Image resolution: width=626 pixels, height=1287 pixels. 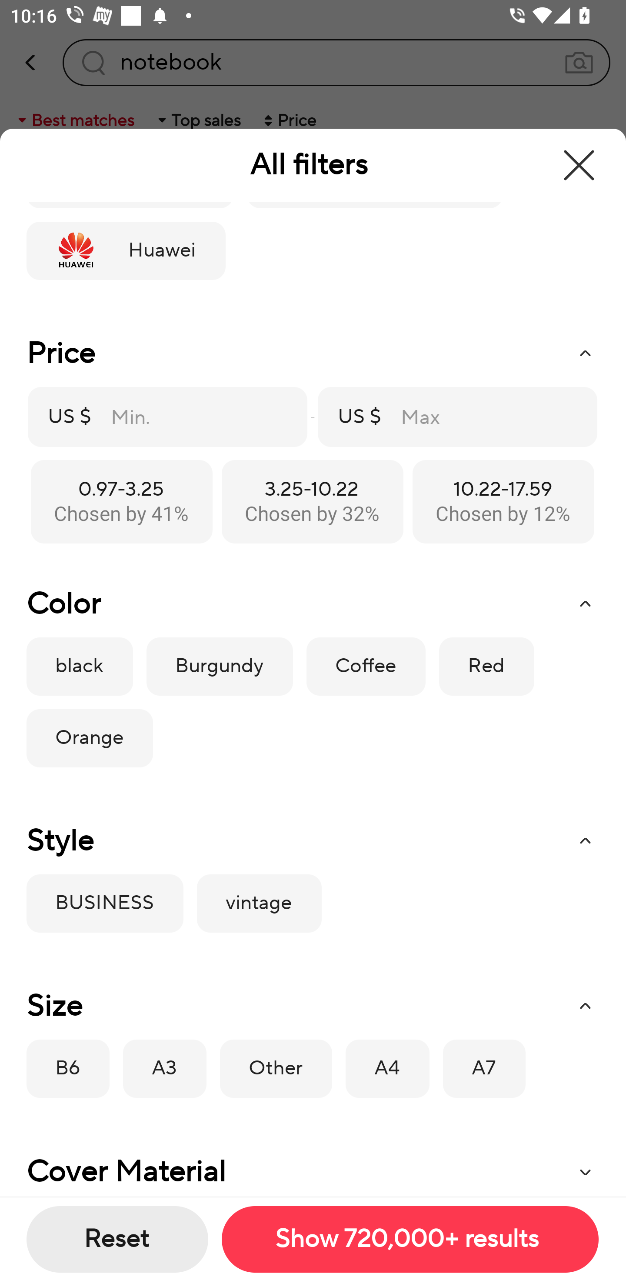 I want to click on A4, so click(x=387, y=1069).